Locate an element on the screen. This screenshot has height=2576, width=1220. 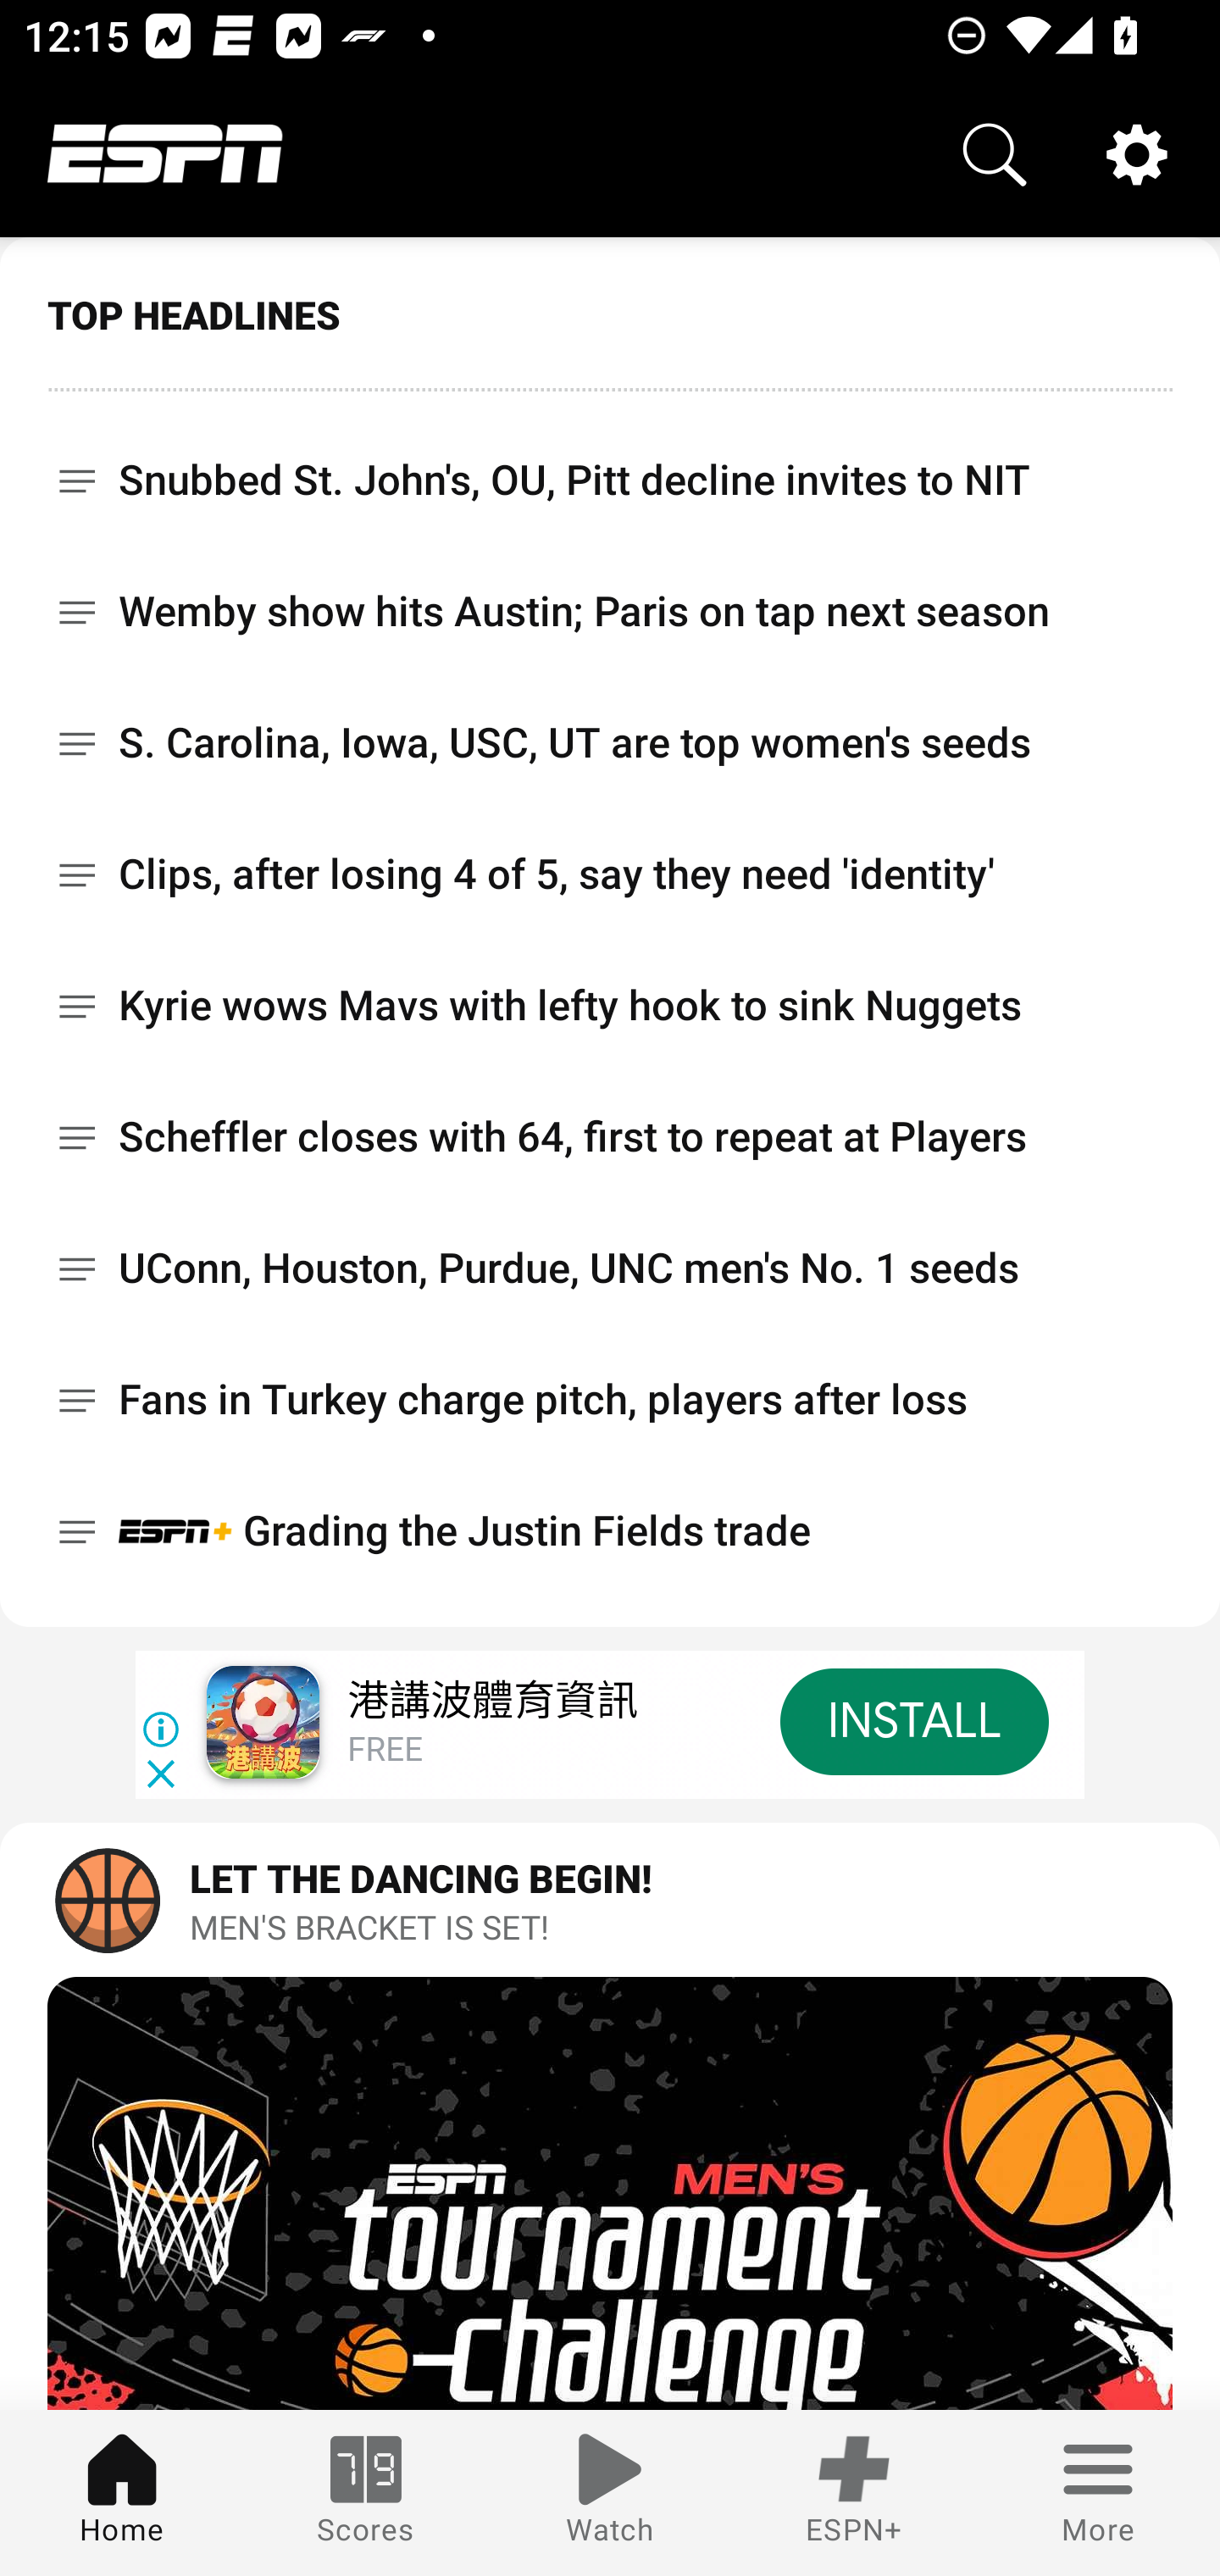
 UConn, Houston, Purdue, UNC men's No. 1 seeds is located at coordinates (610, 1268).